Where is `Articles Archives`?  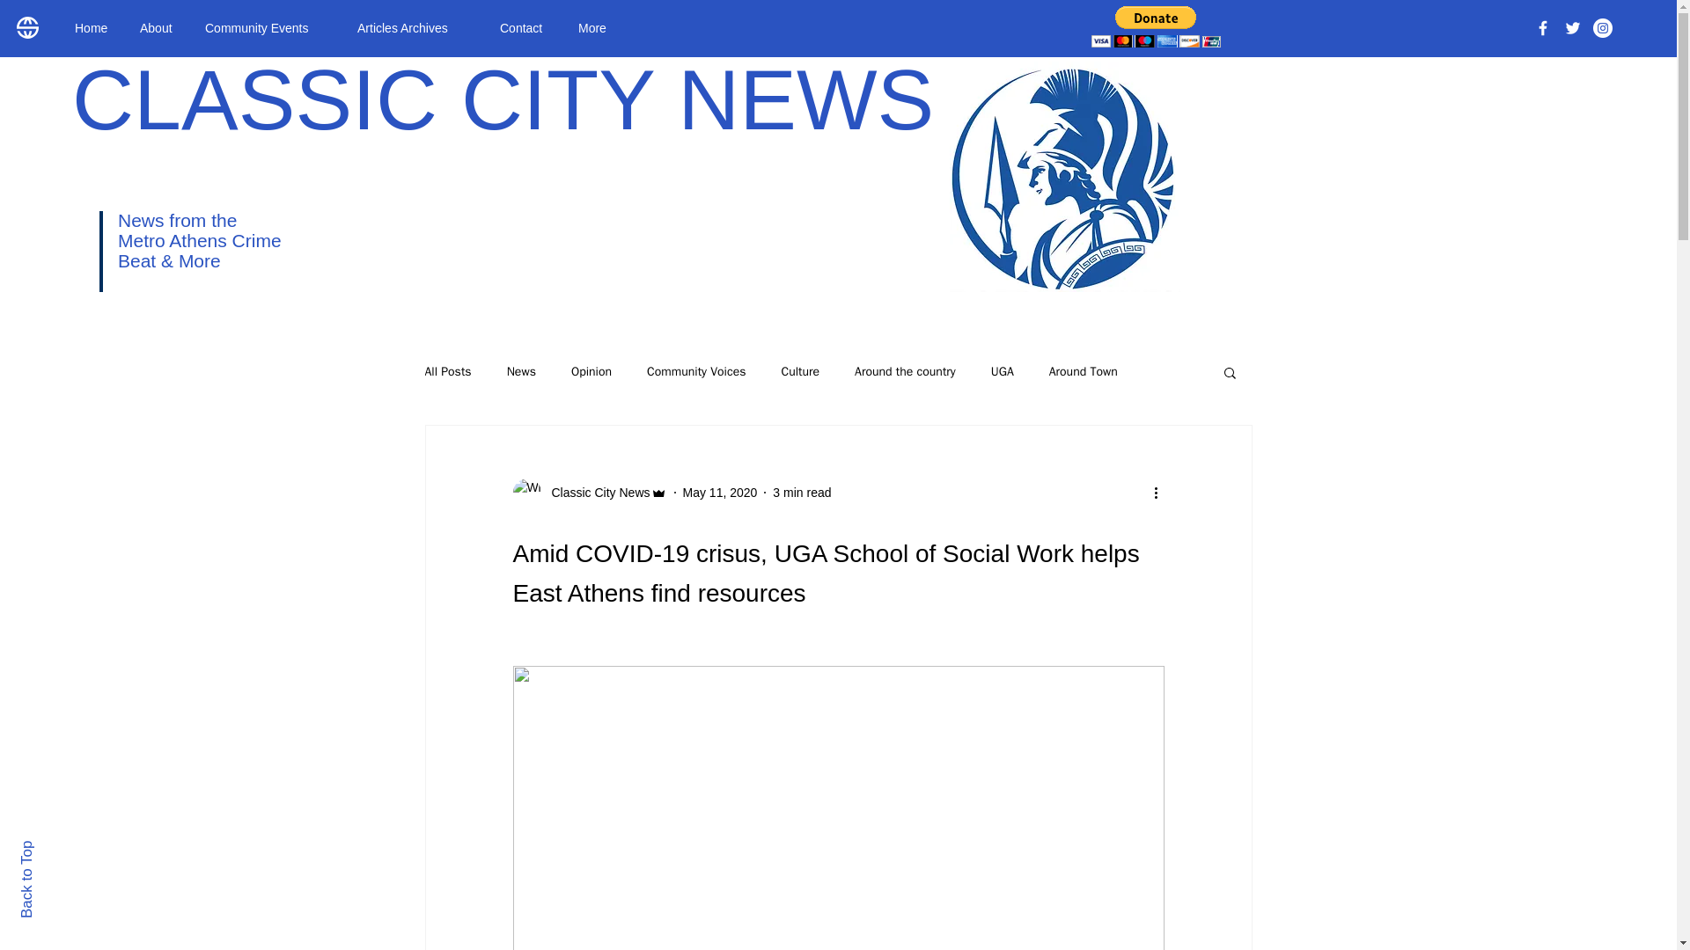 Articles Archives is located at coordinates (415, 28).